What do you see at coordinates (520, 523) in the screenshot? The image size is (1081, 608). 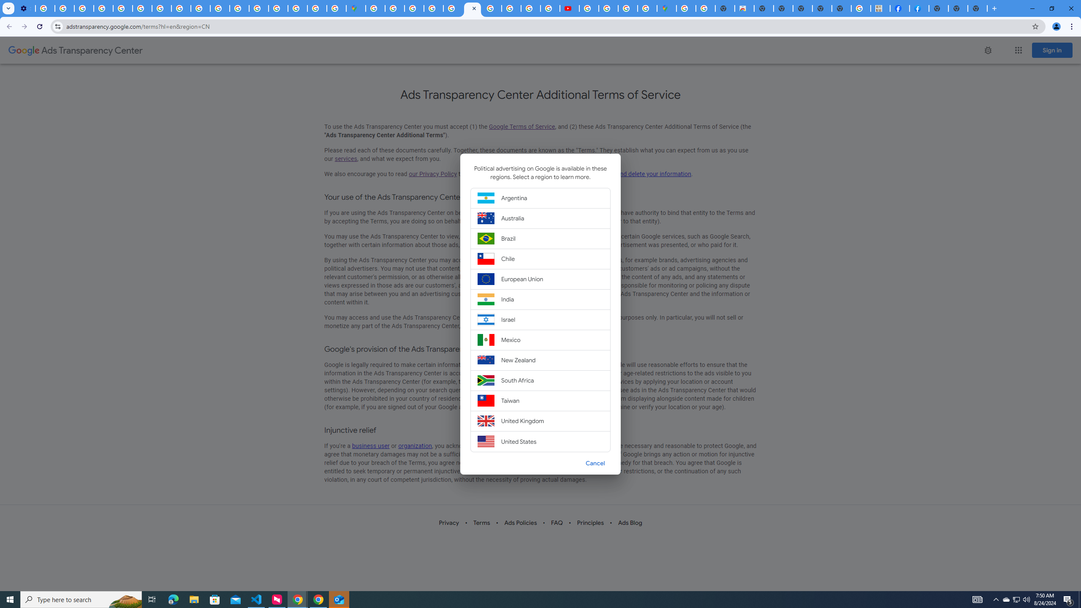 I see `Ads Policies` at bounding box center [520, 523].